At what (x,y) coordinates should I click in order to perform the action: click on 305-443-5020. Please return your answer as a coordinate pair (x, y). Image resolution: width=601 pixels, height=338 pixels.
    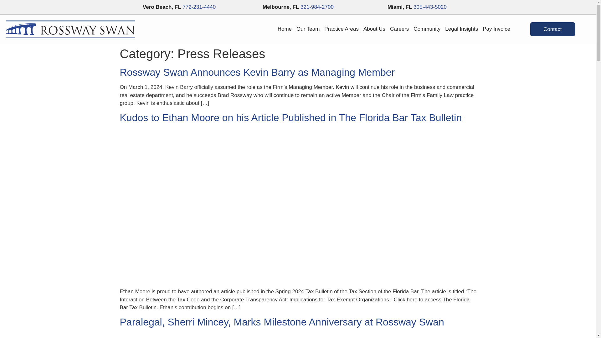
    Looking at the image, I should click on (430, 7).